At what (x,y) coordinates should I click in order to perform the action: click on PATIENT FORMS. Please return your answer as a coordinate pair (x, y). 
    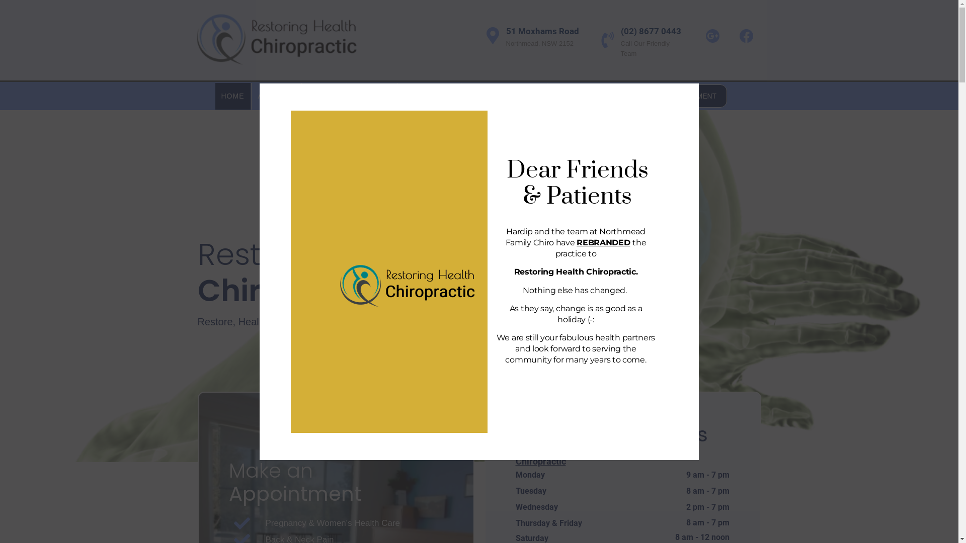
    Looking at the image, I should click on (504, 96).